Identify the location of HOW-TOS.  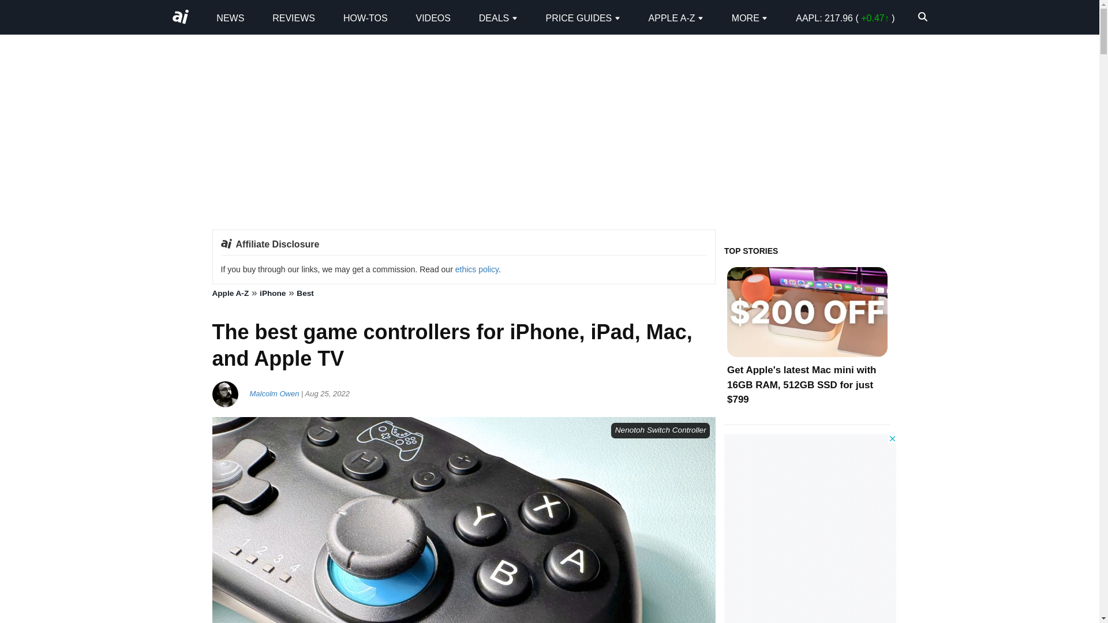
(366, 17).